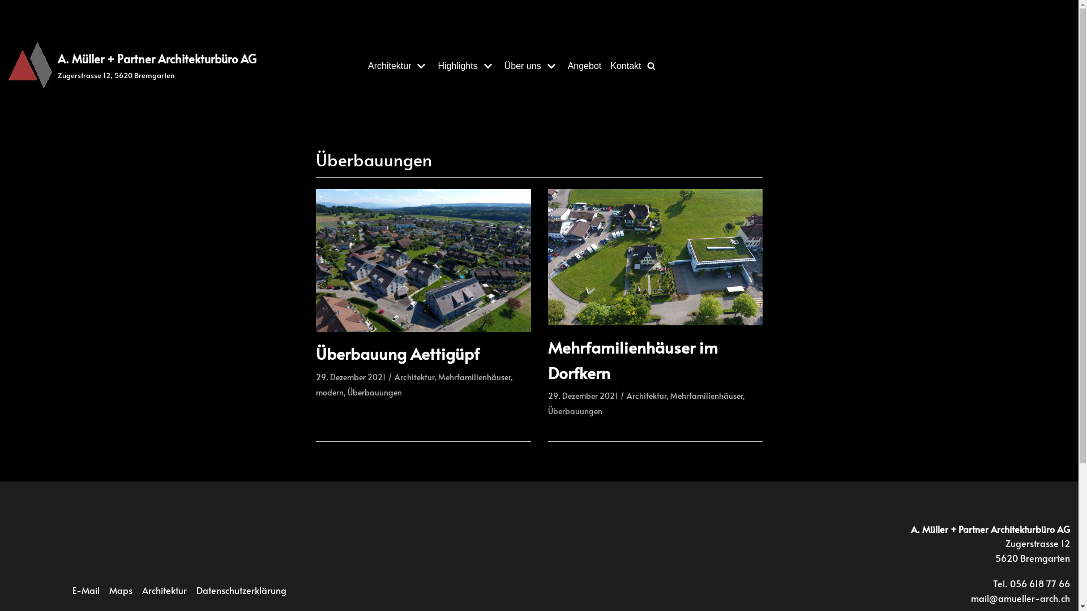 The image size is (1087, 611). I want to click on Architektur, so click(399, 66).